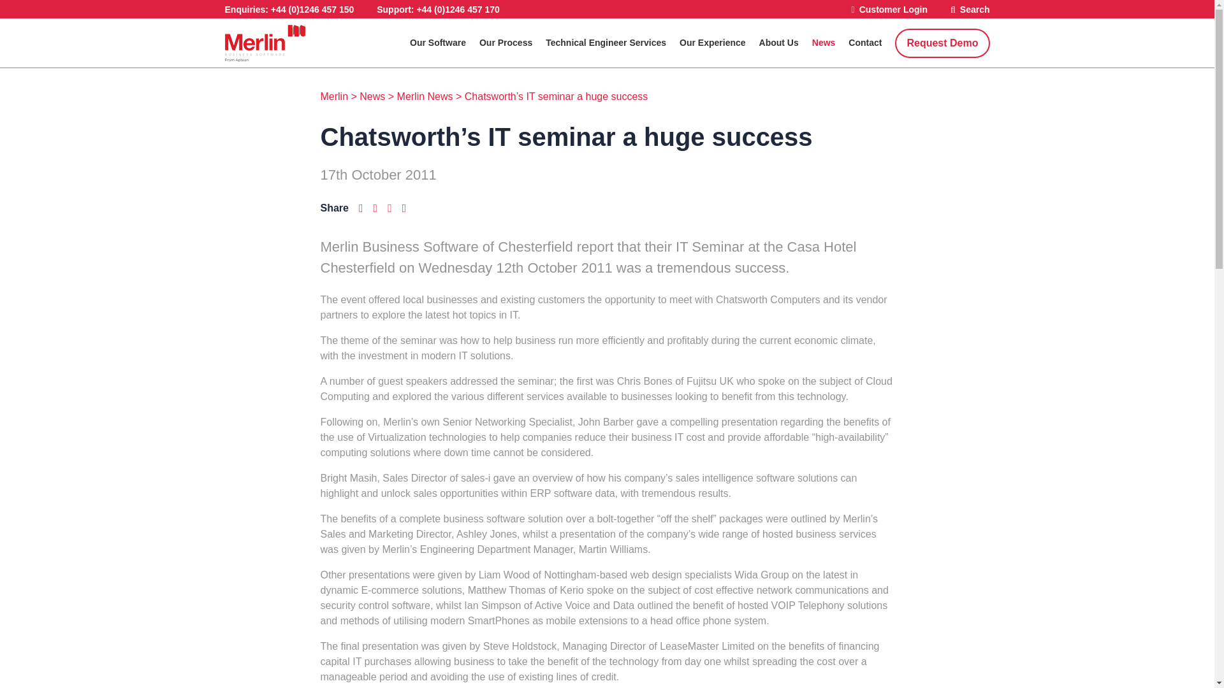  I want to click on Customer Login, so click(890, 9).